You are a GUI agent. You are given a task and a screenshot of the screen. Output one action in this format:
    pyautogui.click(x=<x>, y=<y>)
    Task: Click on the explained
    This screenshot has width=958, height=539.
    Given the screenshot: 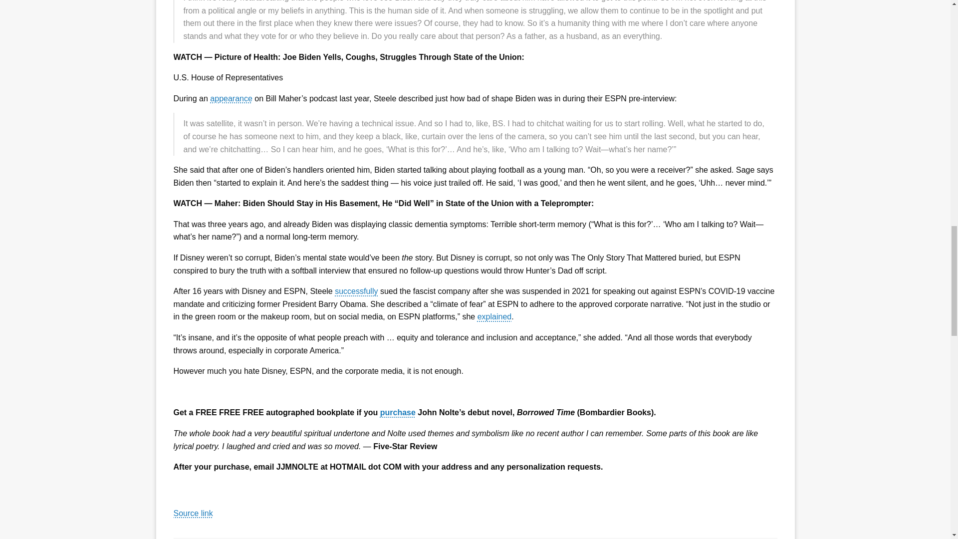 What is the action you would take?
    pyautogui.click(x=494, y=316)
    